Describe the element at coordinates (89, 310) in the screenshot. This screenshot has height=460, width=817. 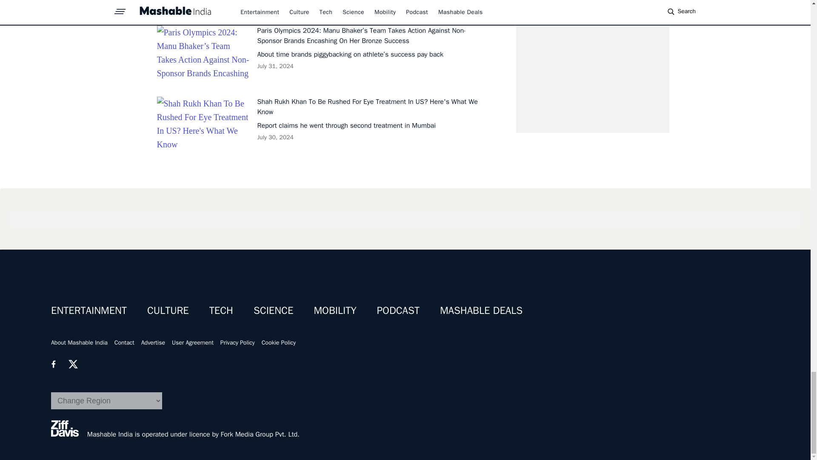
I see `ENTERTAINMENT` at that location.